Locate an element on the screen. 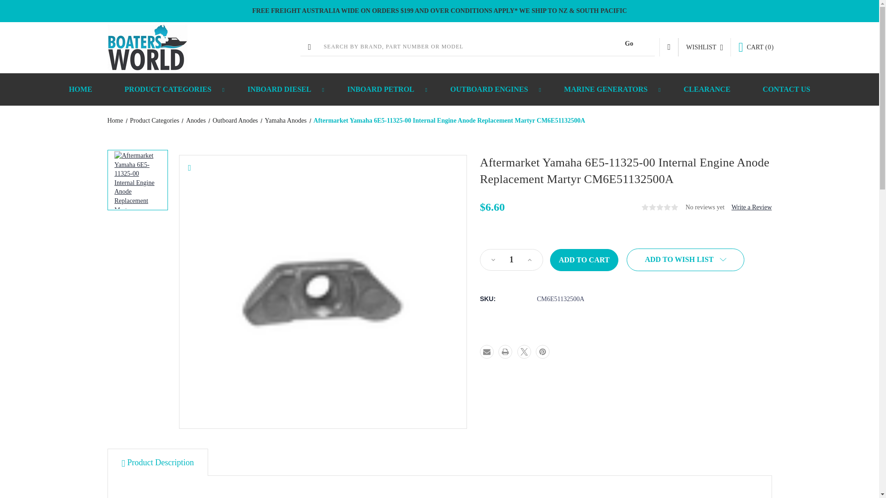  HOME is located at coordinates (80, 89).